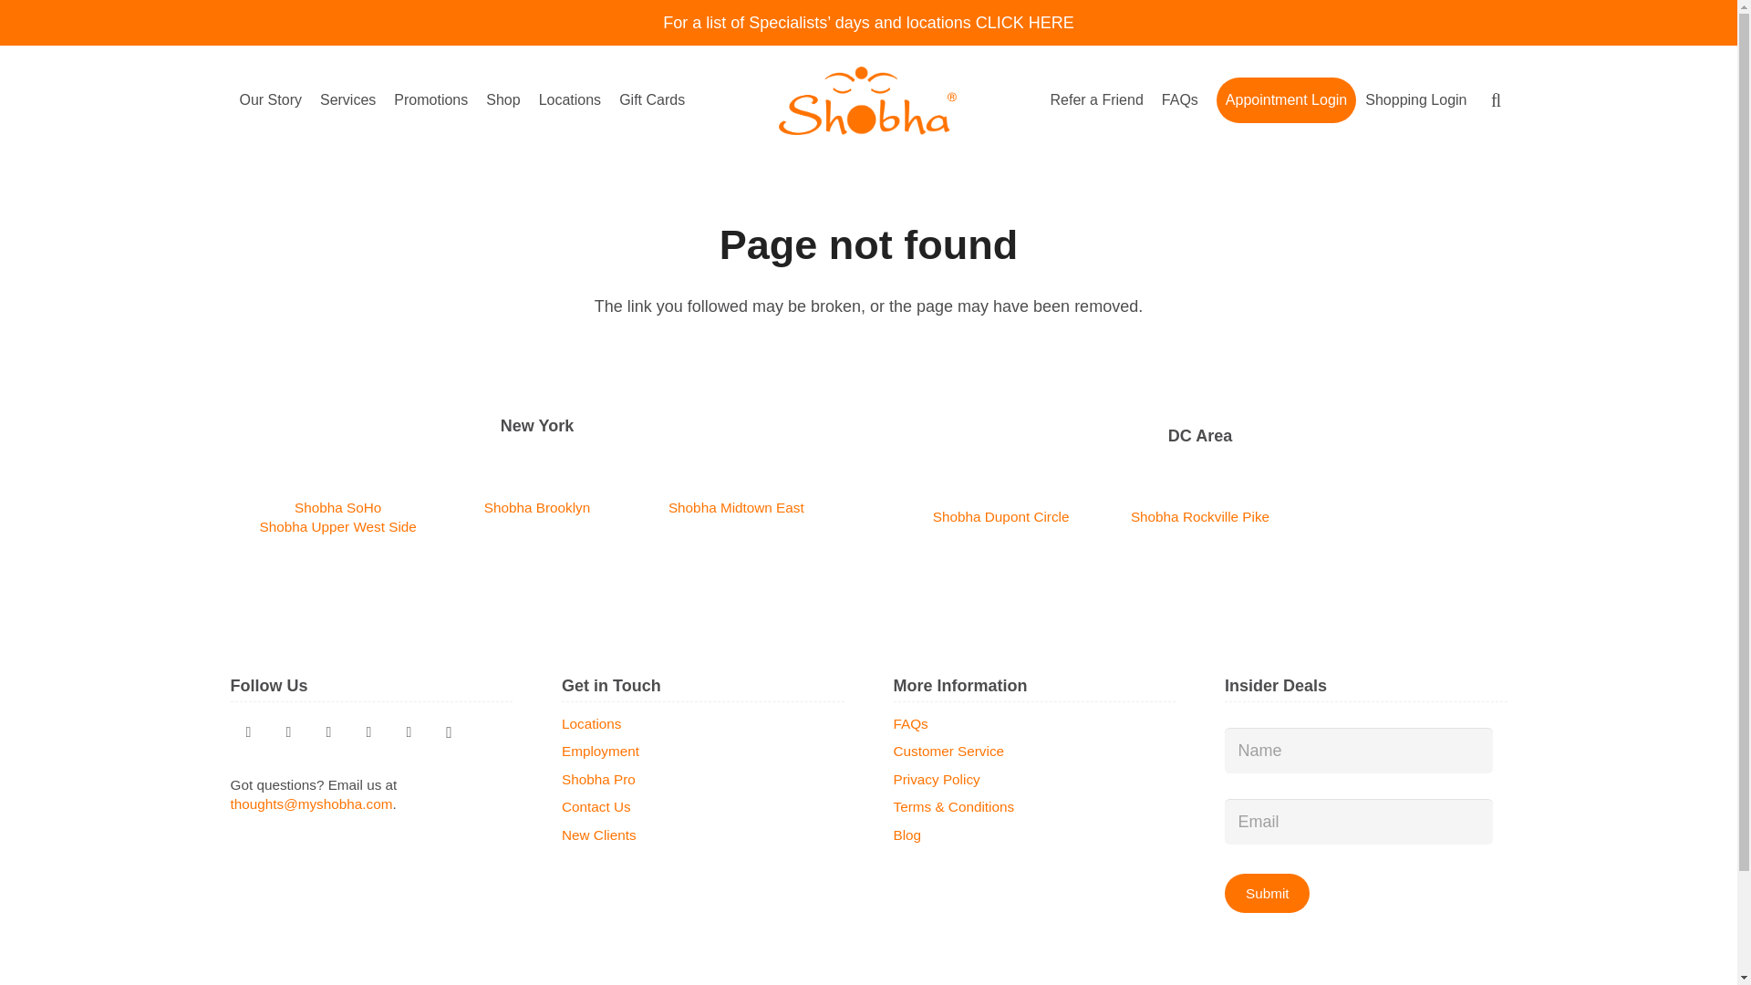 The height and width of the screenshot is (985, 1751). What do you see at coordinates (288, 731) in the screenshot?
I see `Pinterest` at bounding box center [288, 731].